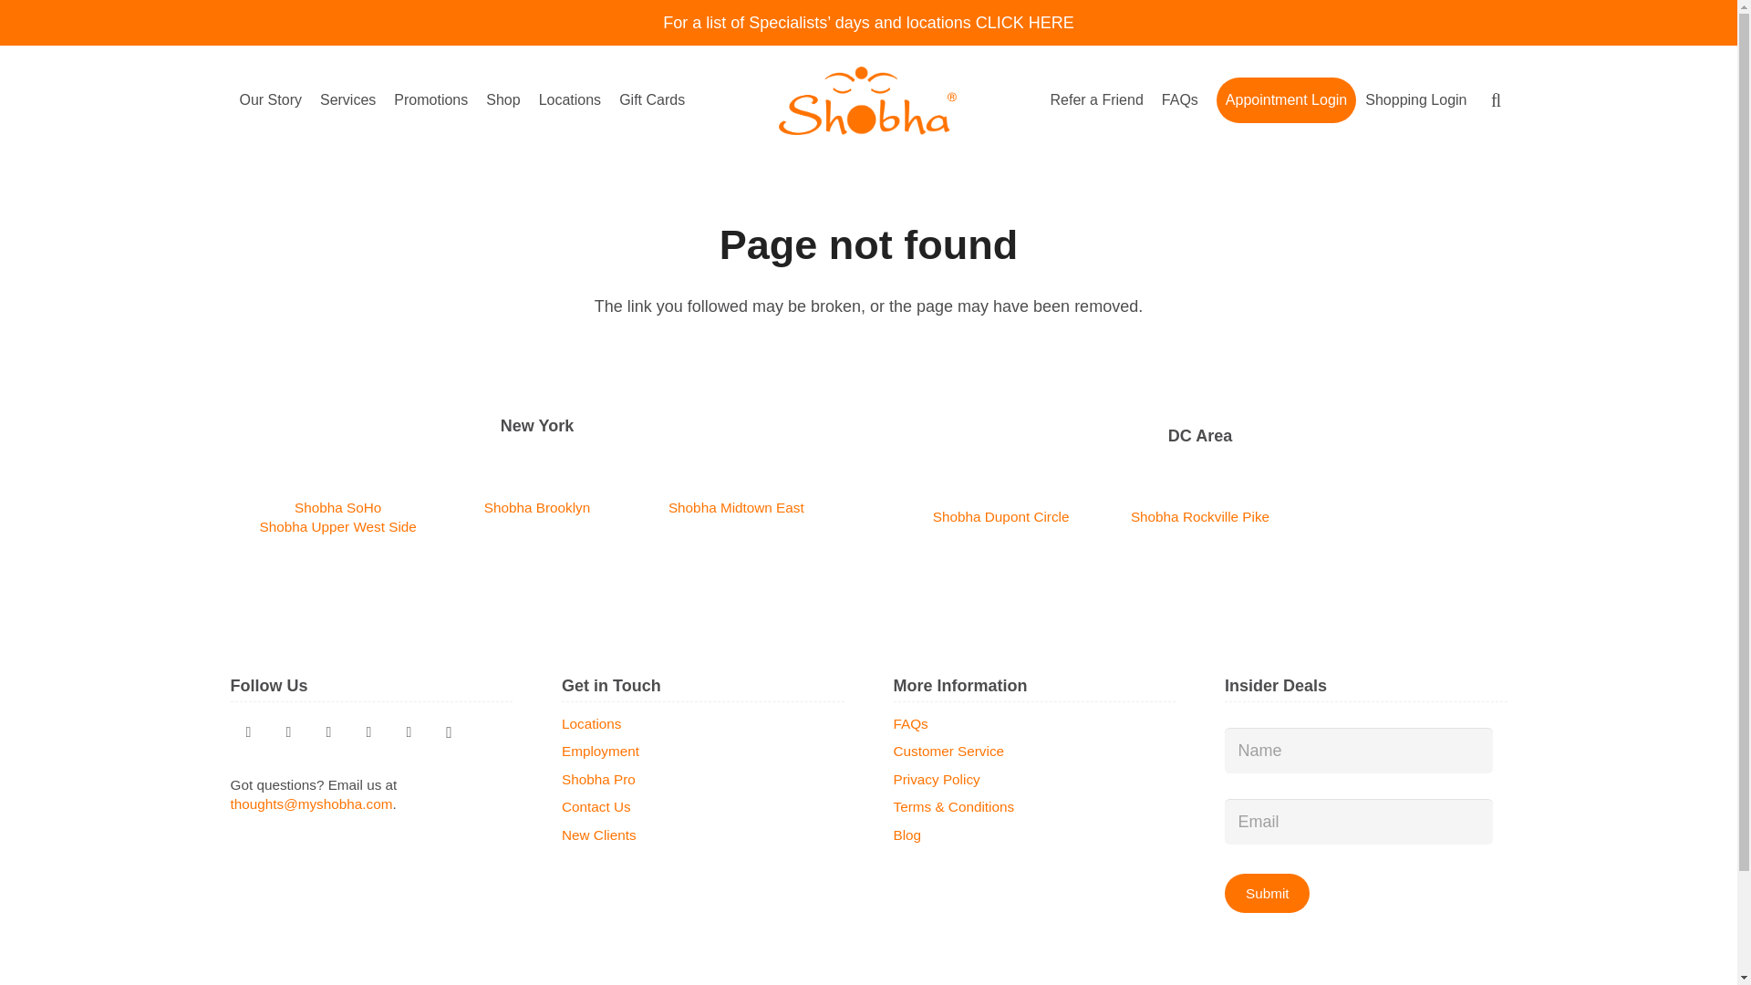 The height and width of the screenshot is (985, 1751). What do you see at coordinates (288, 731) in the screenshot?
I see `Pinterest` at bounding box center [288, 731].